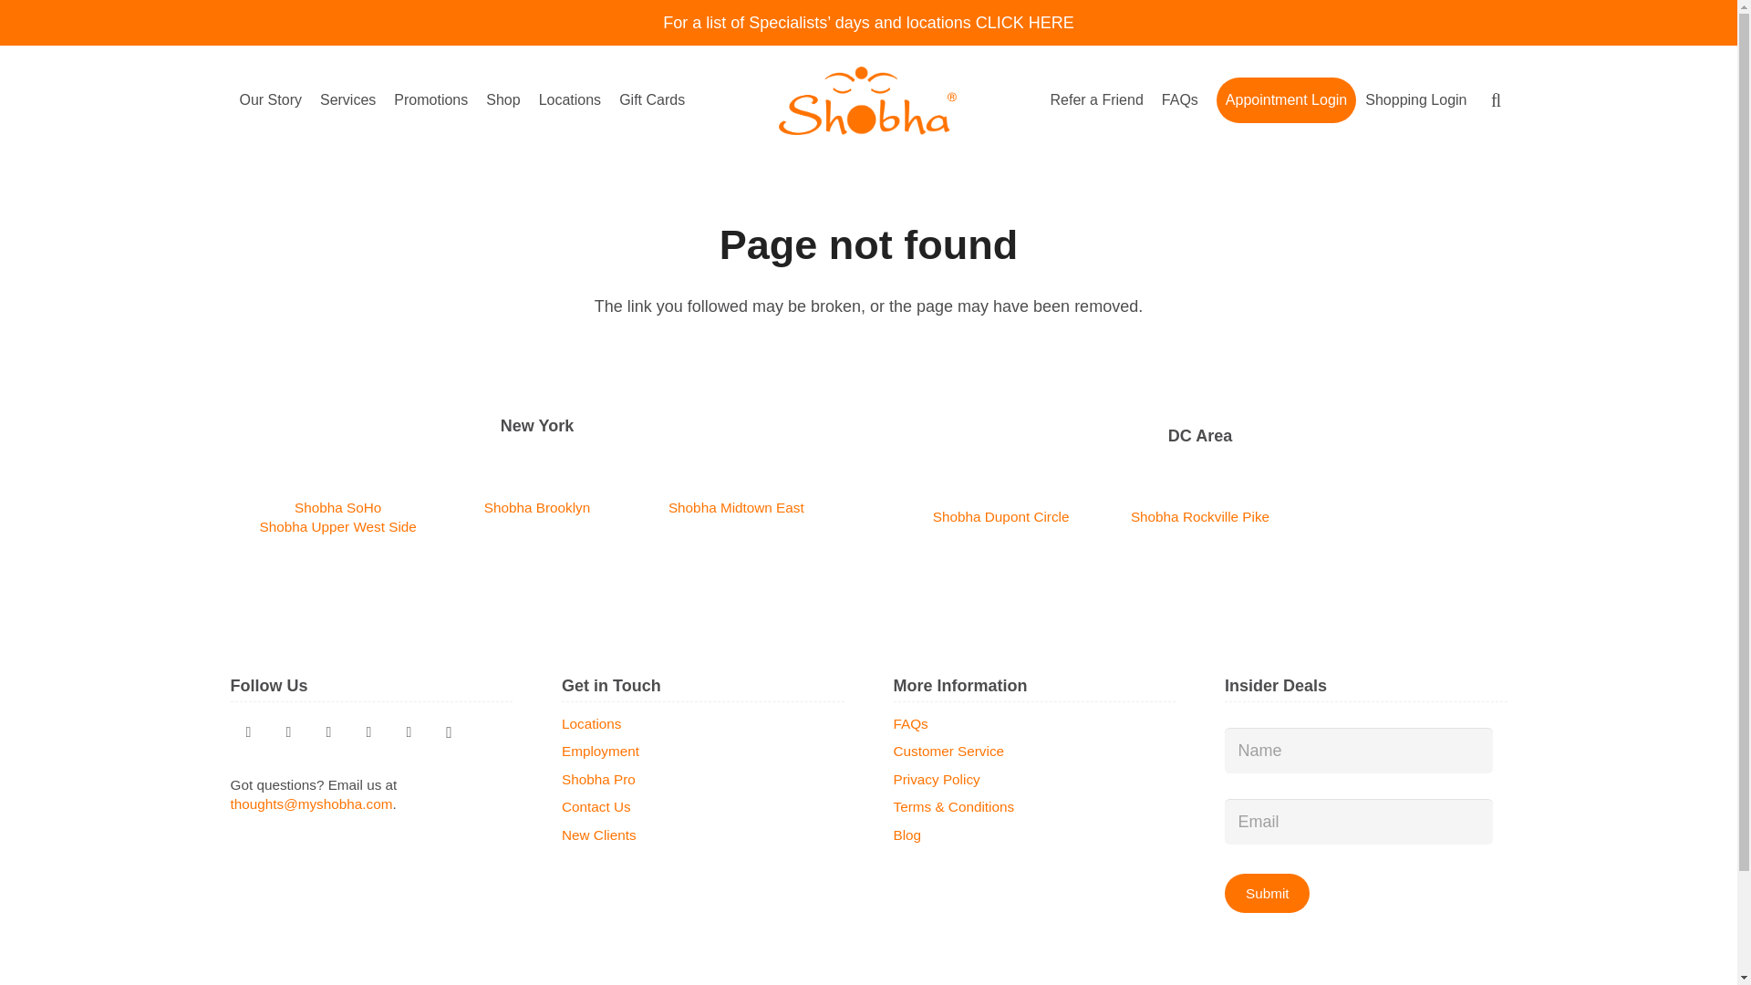 The height and width of the screenshot is (985, 1751). What do you see at coordinates (288, 731) in the screenshot?
I see `Pinterest` at bounding box center [288, 731].